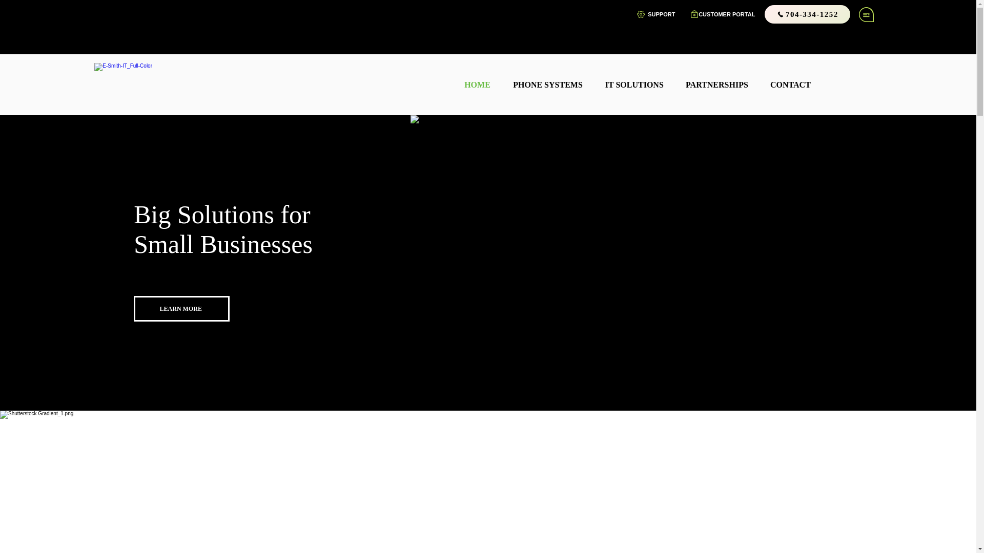 The height and width of the screenshot is (553, 984). Describe the element at coordinates (807, 14) in the screenshot. I see `704-334-1252` at that location.